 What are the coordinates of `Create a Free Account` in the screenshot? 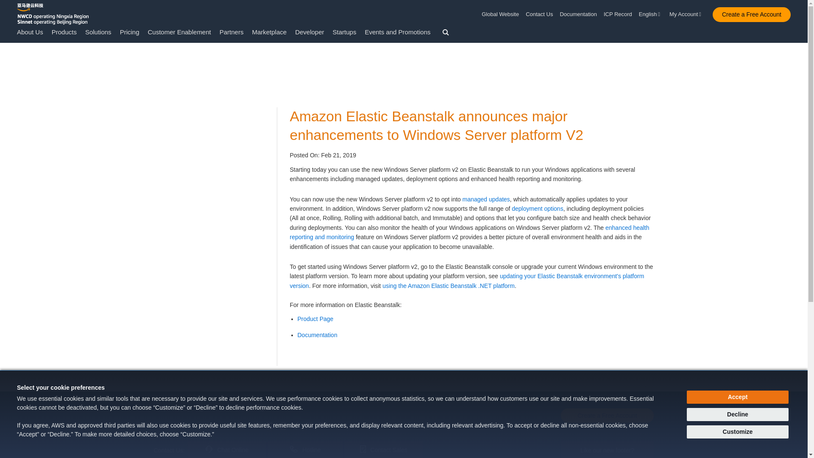 It's located at (751, 14).